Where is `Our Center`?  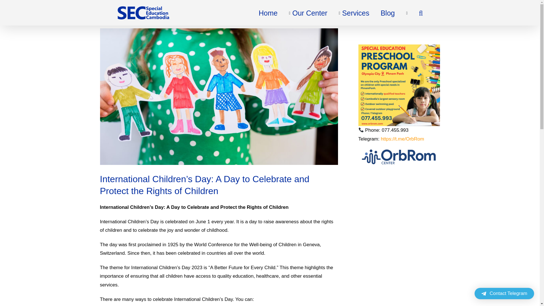 Our Center is located at coordinates (308, 12).